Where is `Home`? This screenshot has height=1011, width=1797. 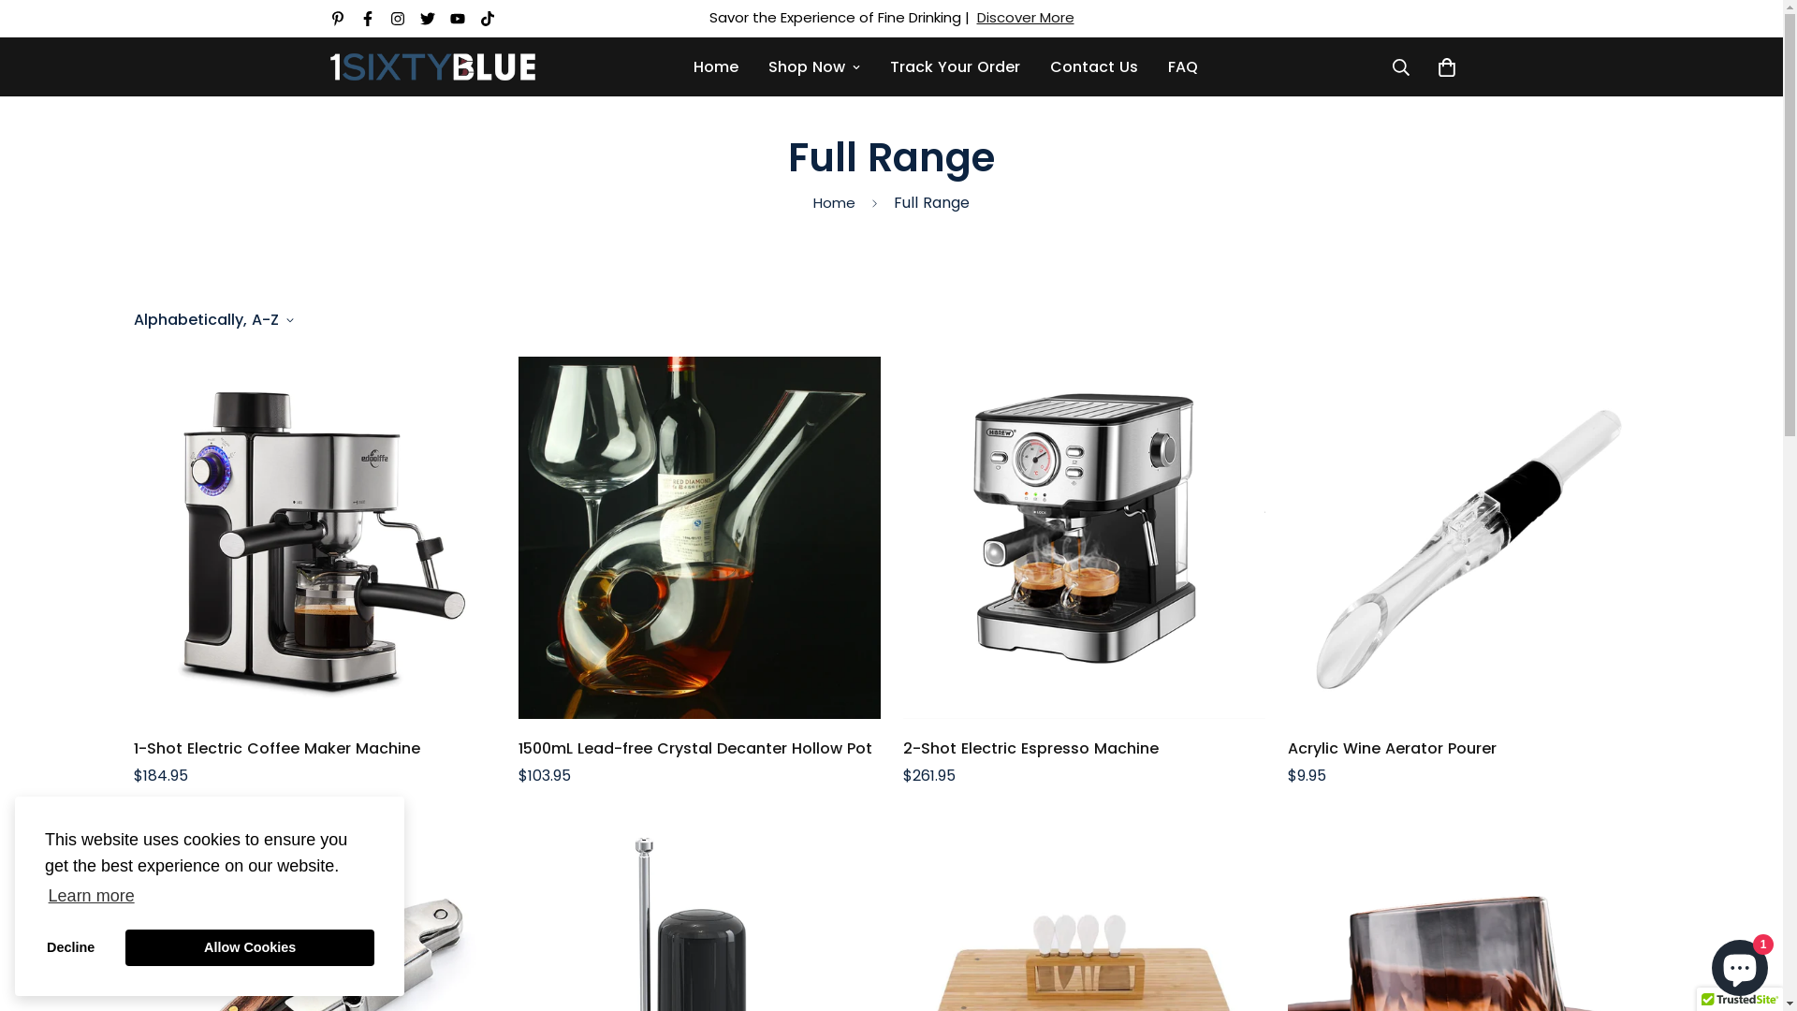 Home is located at coordinates (835, 204).